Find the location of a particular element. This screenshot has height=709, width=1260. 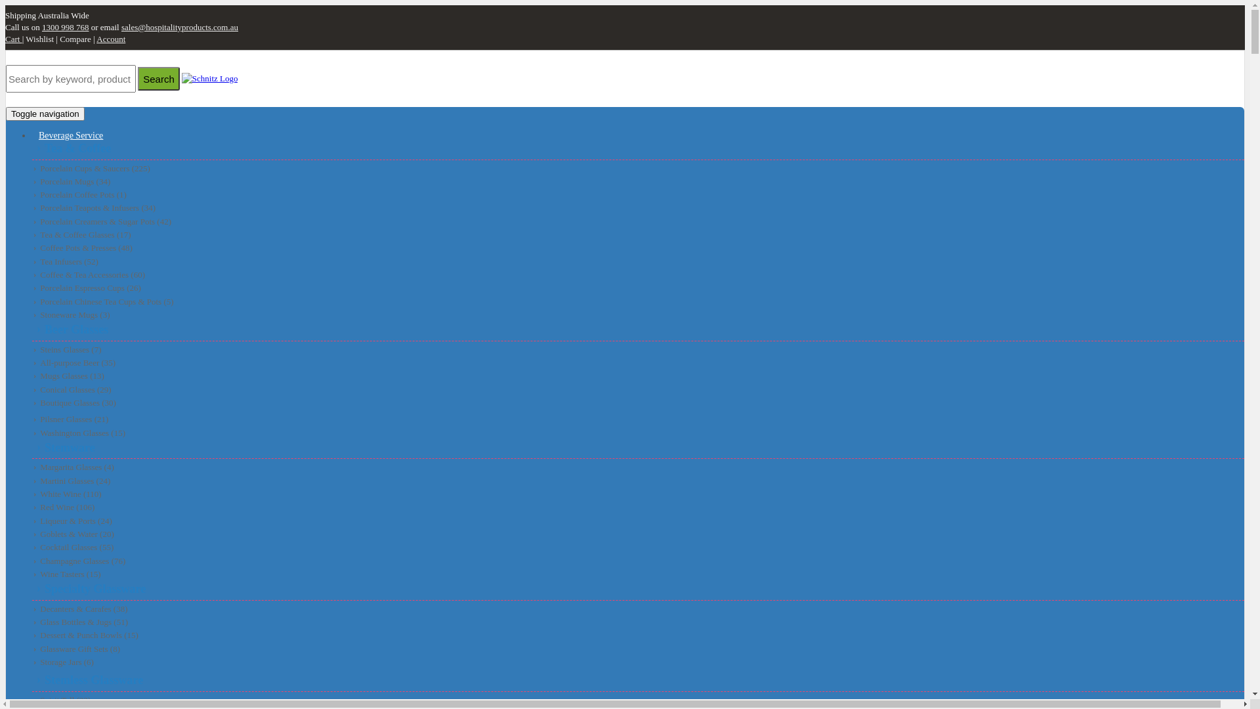

Cart is located at coordinates (14, 39).